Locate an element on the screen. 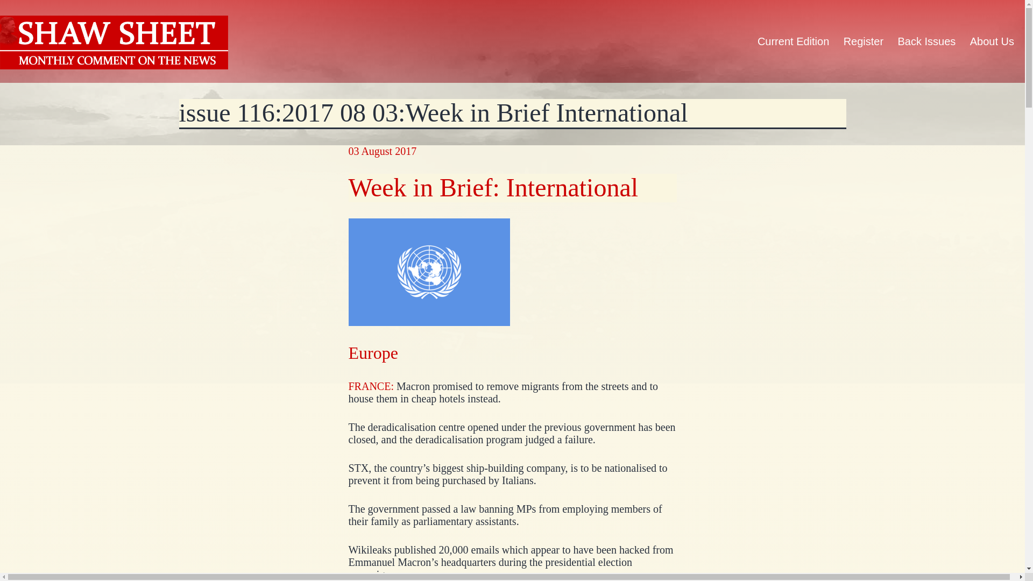  About Us is located at coordinates (992, 41).